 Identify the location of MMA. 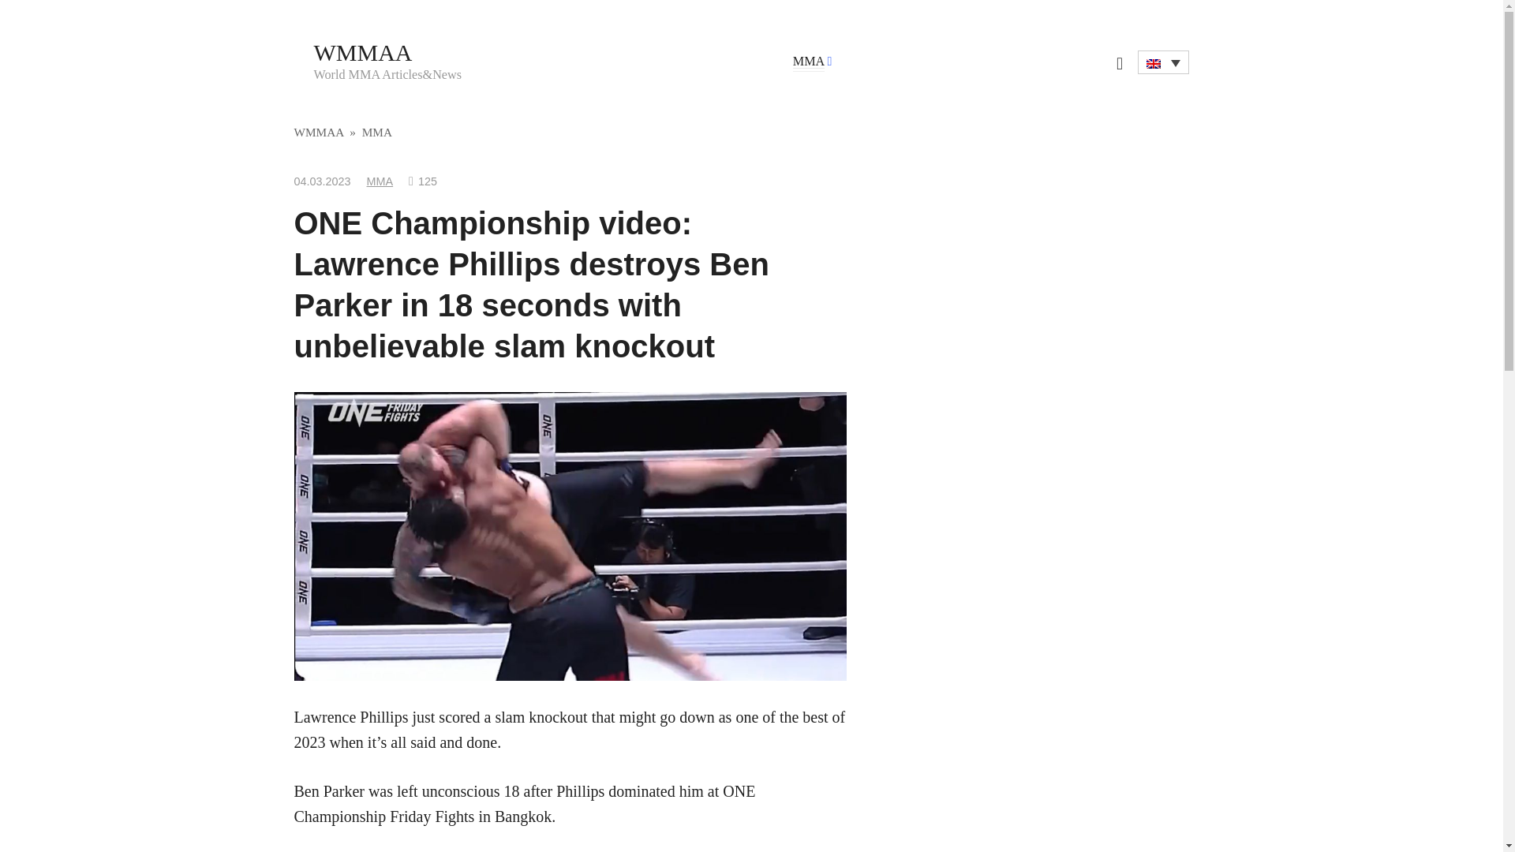
(377, 132).